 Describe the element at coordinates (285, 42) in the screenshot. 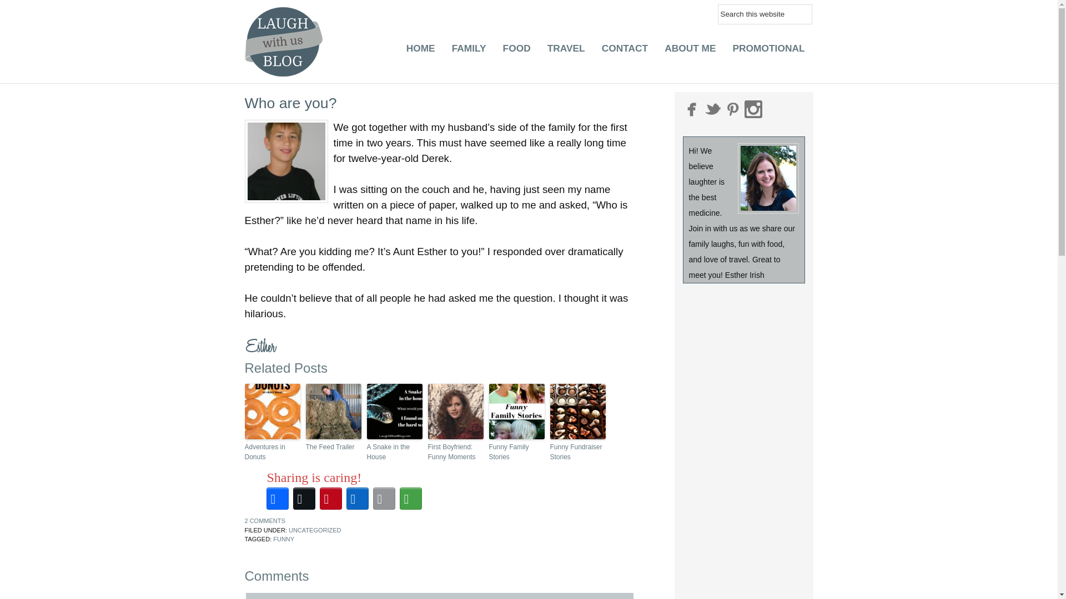

I see `Laugh With Us Blog` at that location.